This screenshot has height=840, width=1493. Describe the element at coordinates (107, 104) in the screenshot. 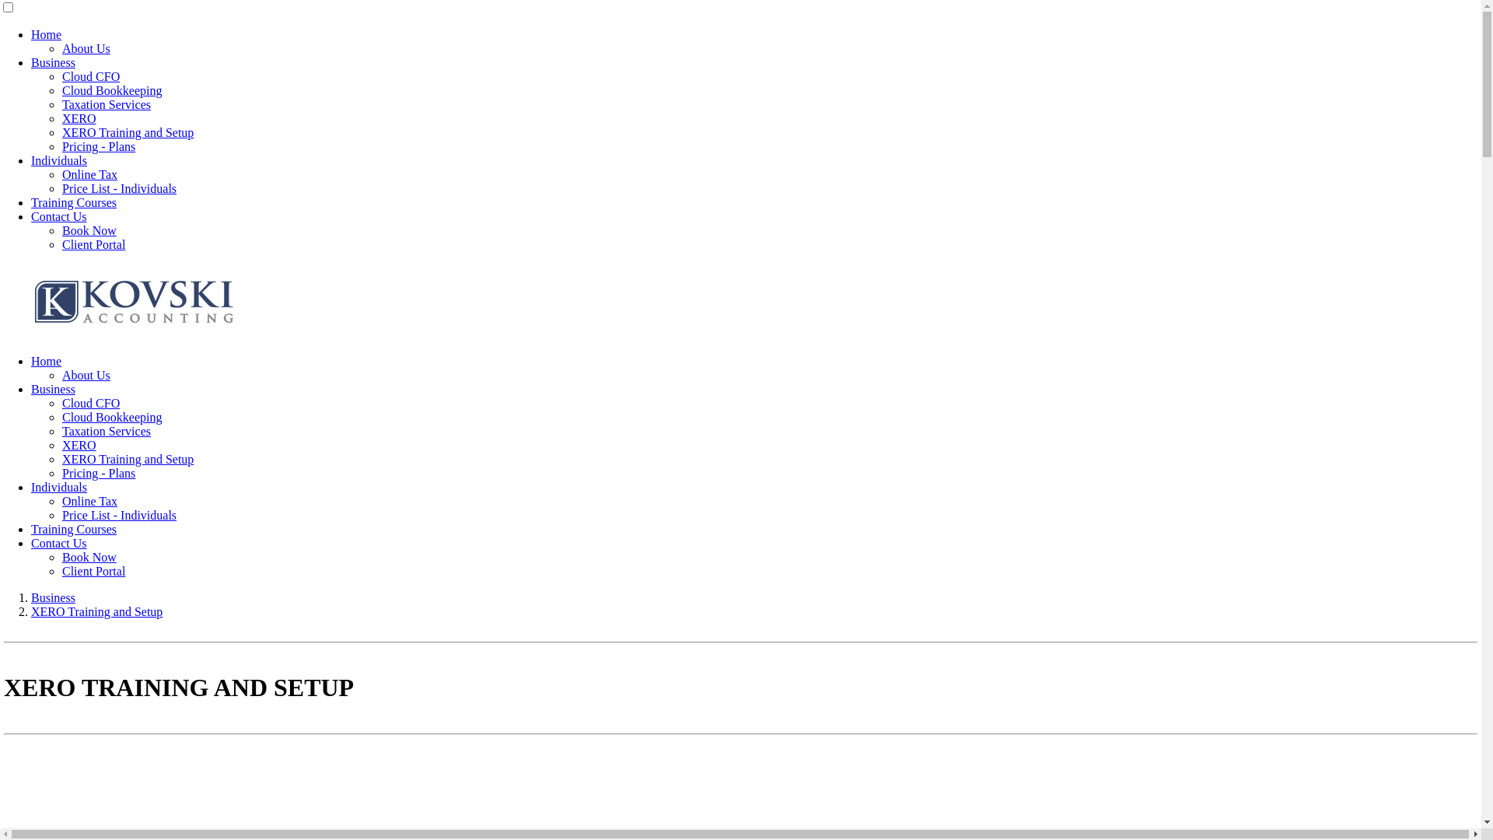

I see `Taxation Services` at that location.